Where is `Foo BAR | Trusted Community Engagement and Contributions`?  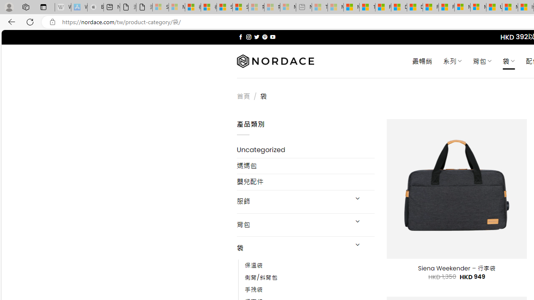
Foo BAR | Trusted Community Engagement and Contributions is located at coordinates (446, 7).